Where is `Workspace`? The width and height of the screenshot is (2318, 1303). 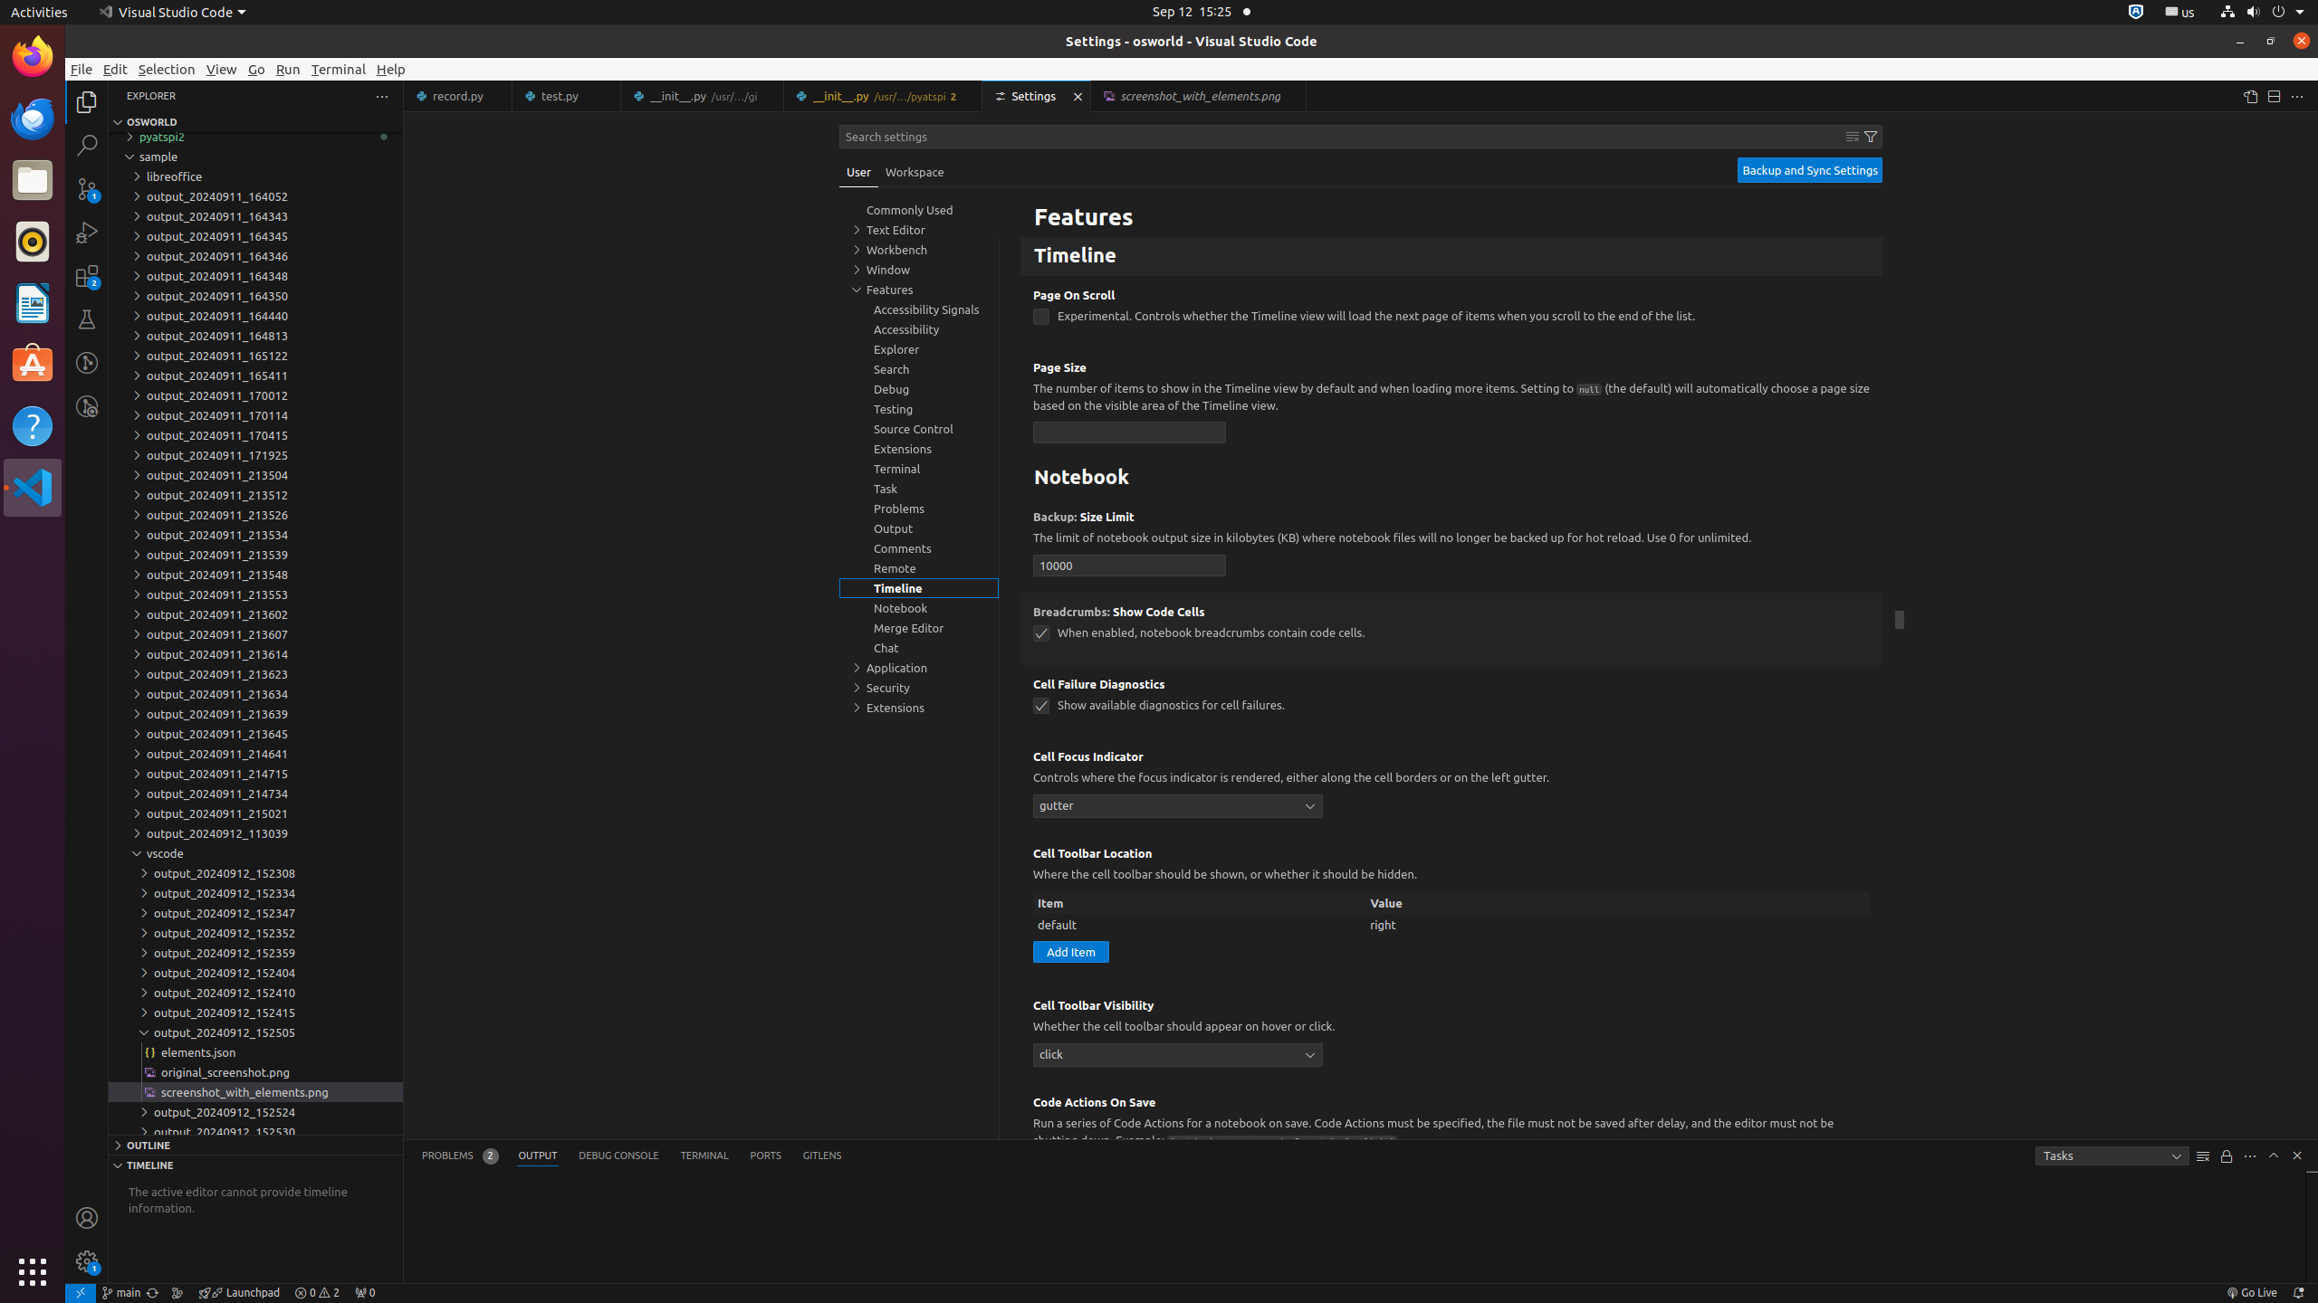
Workspace is located at coordinates (915, 172).